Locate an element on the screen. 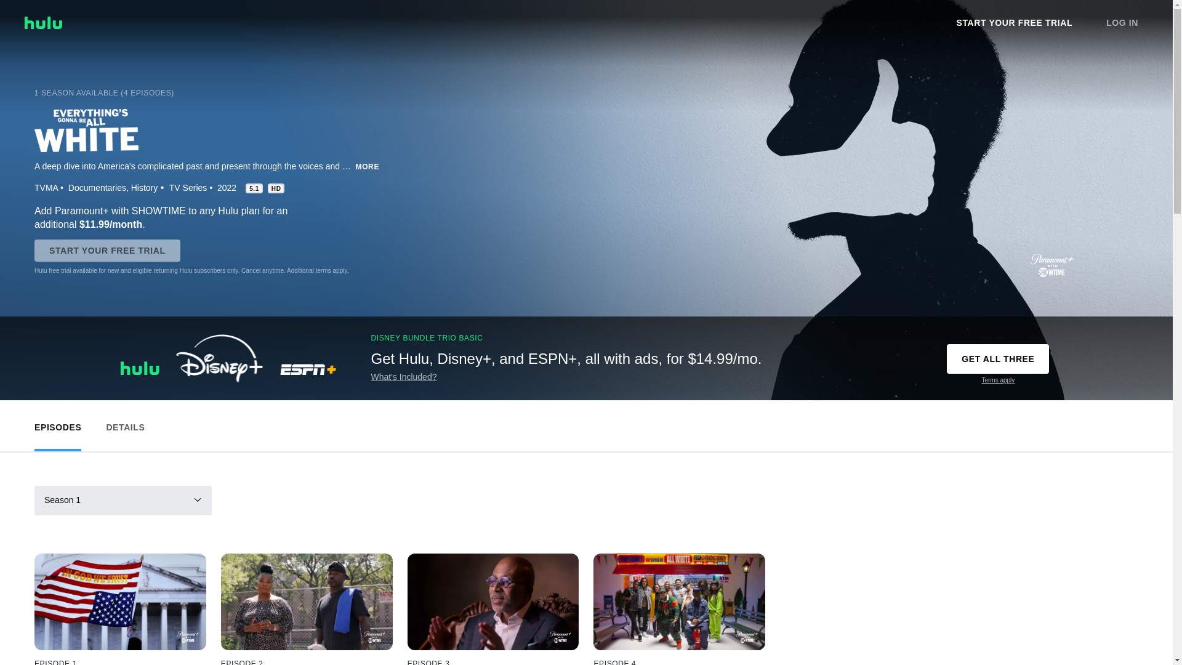 The image size is (1182, 665). LOG IN is located at coordinates (1122, 23).